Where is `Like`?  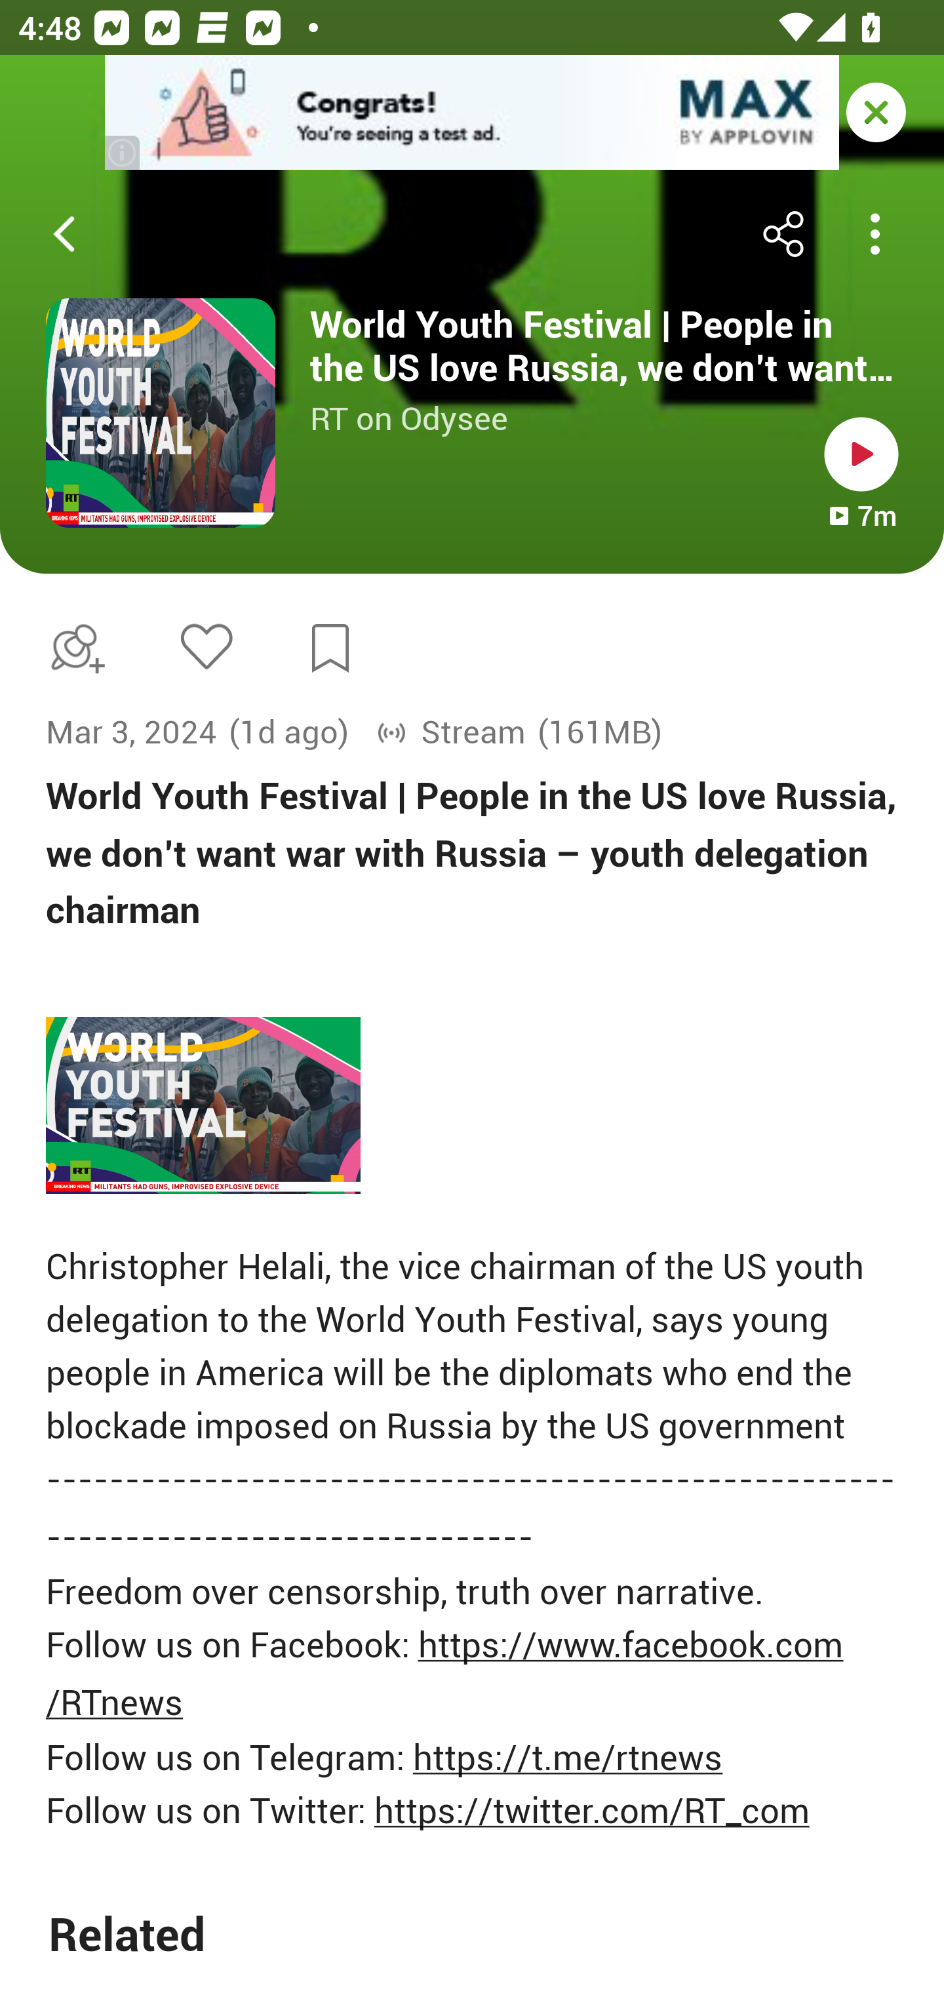 Like is located at coordinates (206, 645).